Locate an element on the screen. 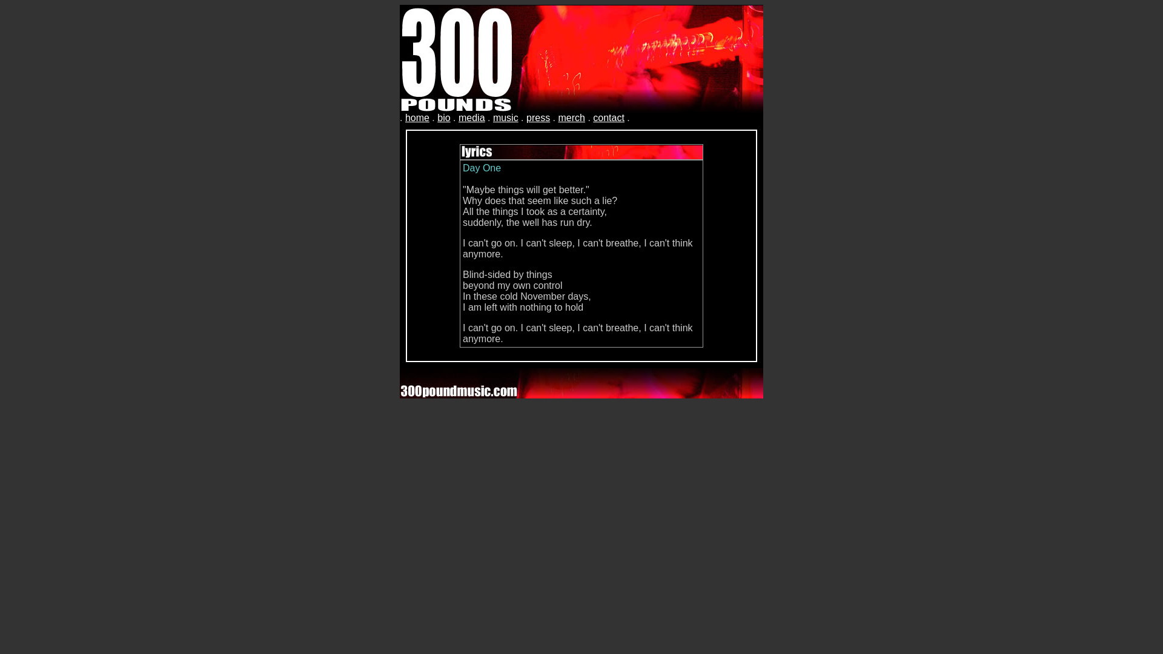 The image size is (1163, 654). press is located at coordinates (538, 117).